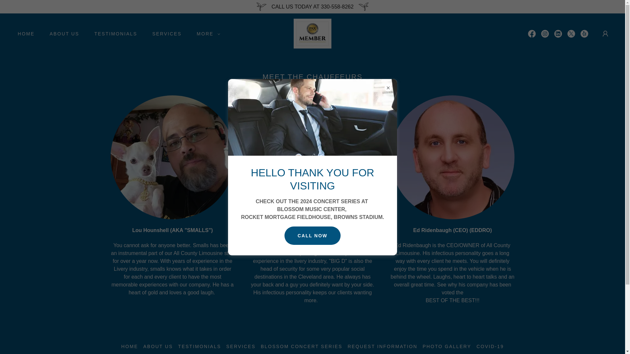  I want to click on TESTIMONIALS, so click(113, 33).